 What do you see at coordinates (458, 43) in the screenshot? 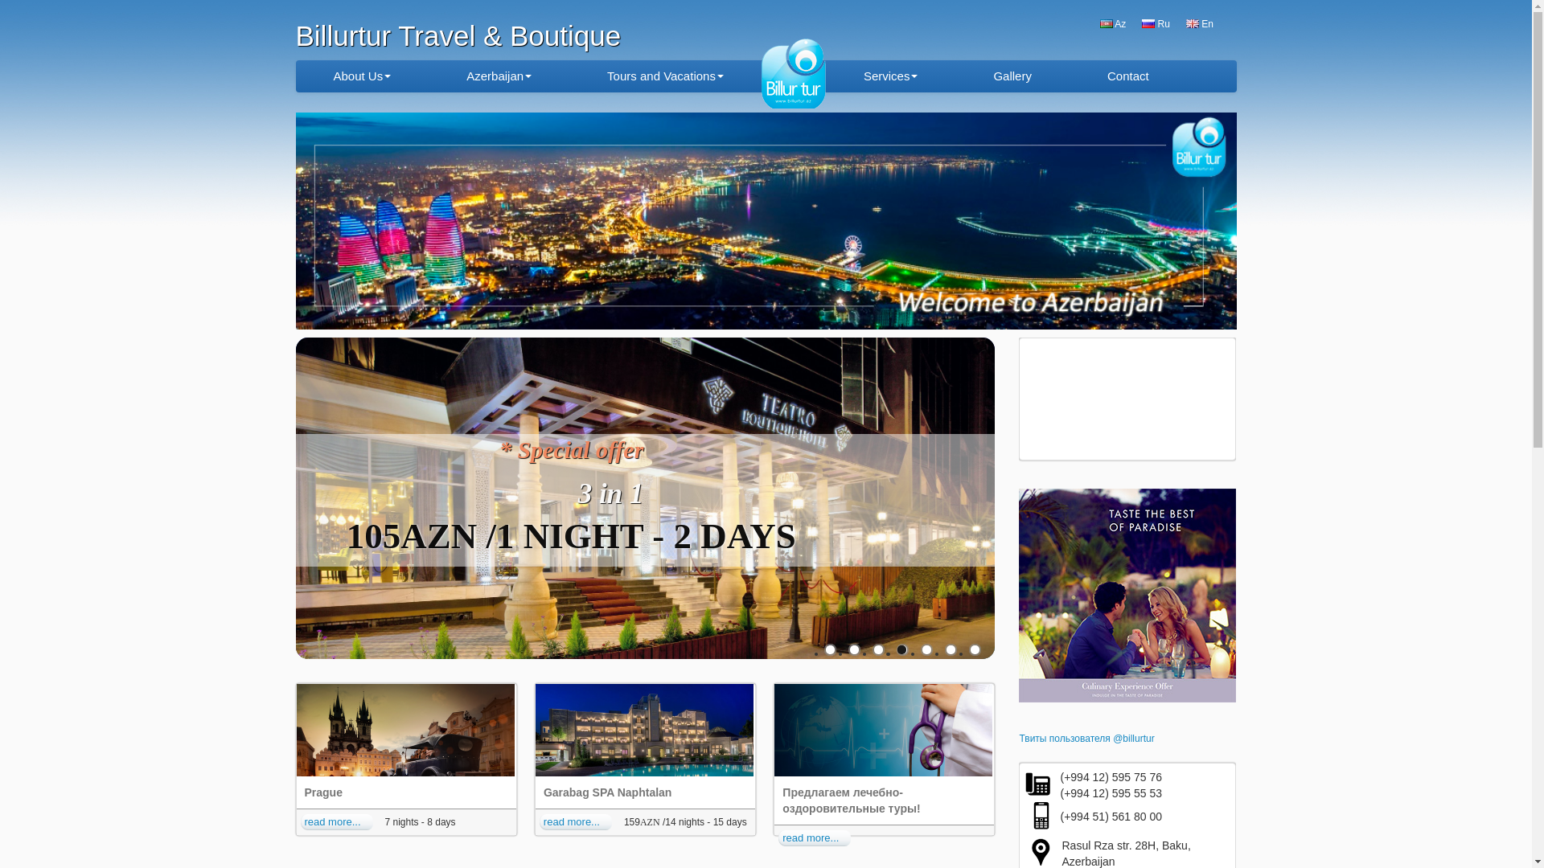
I see `Billurtur Travel & Boutique` at bounding box center [458, 43].